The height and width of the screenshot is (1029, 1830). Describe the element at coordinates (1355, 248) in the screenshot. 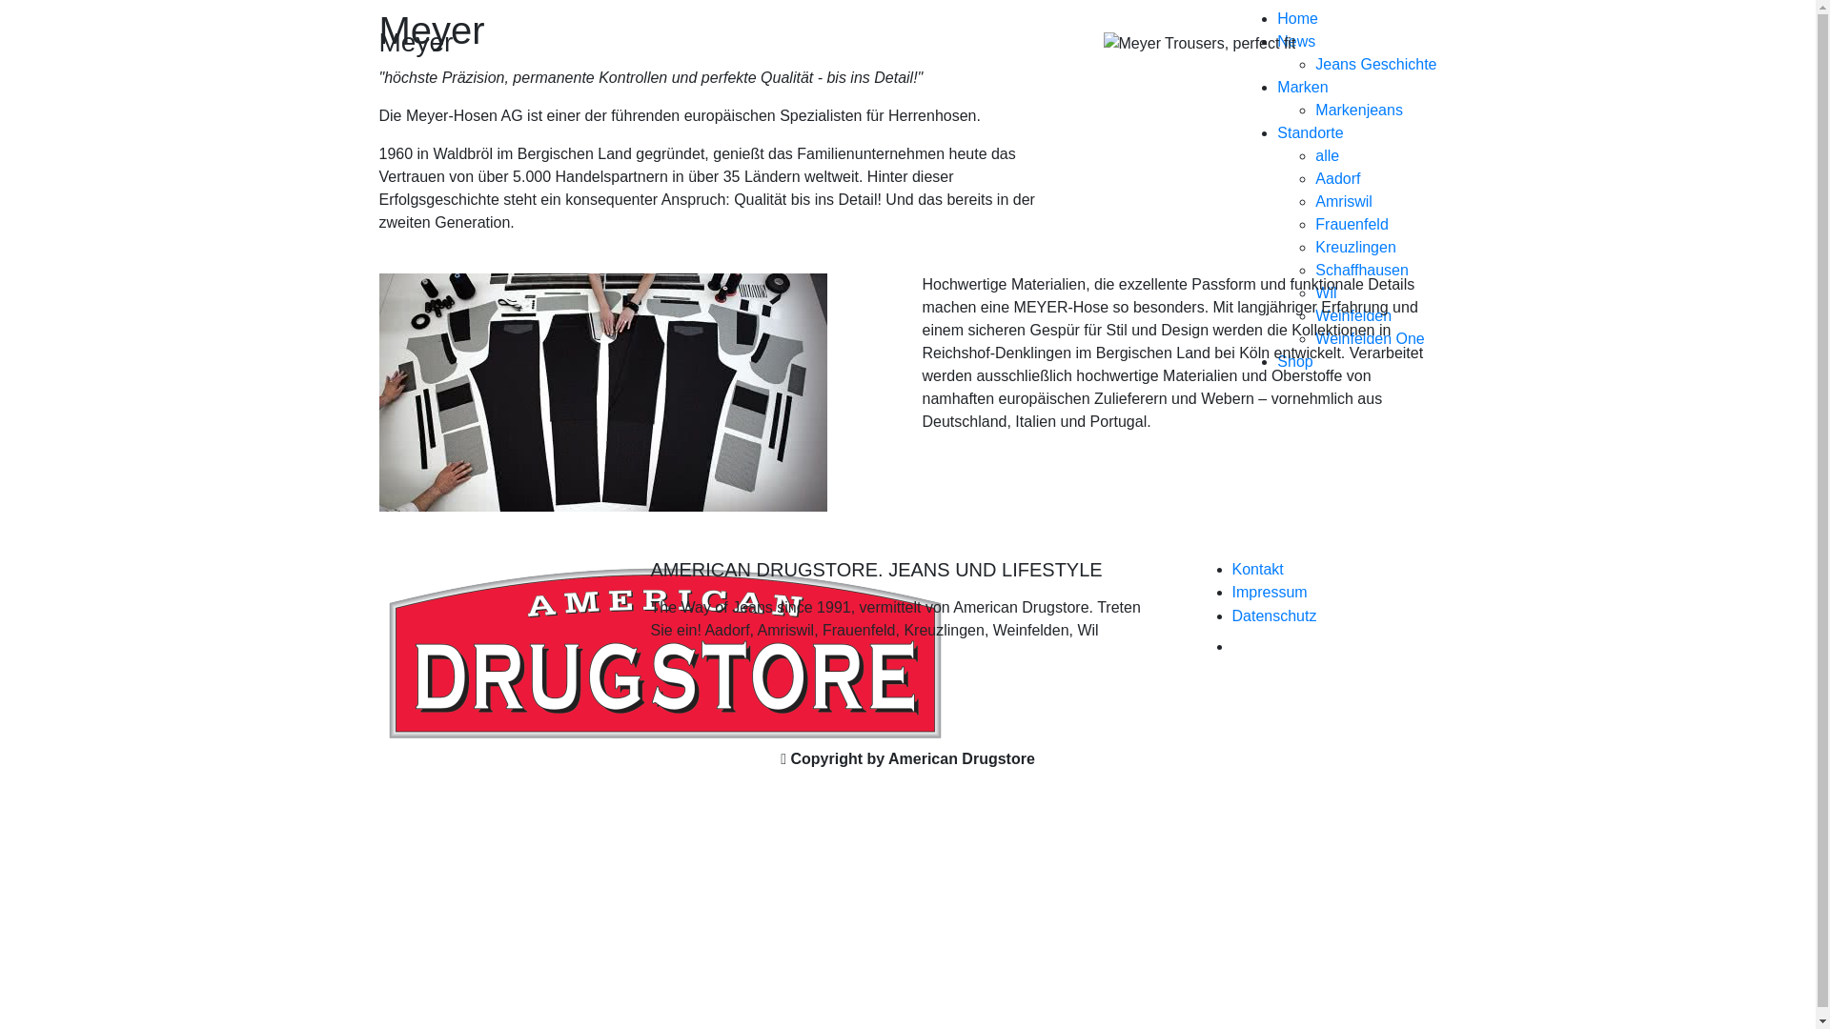

I see `Kreuzlingen` at that location.